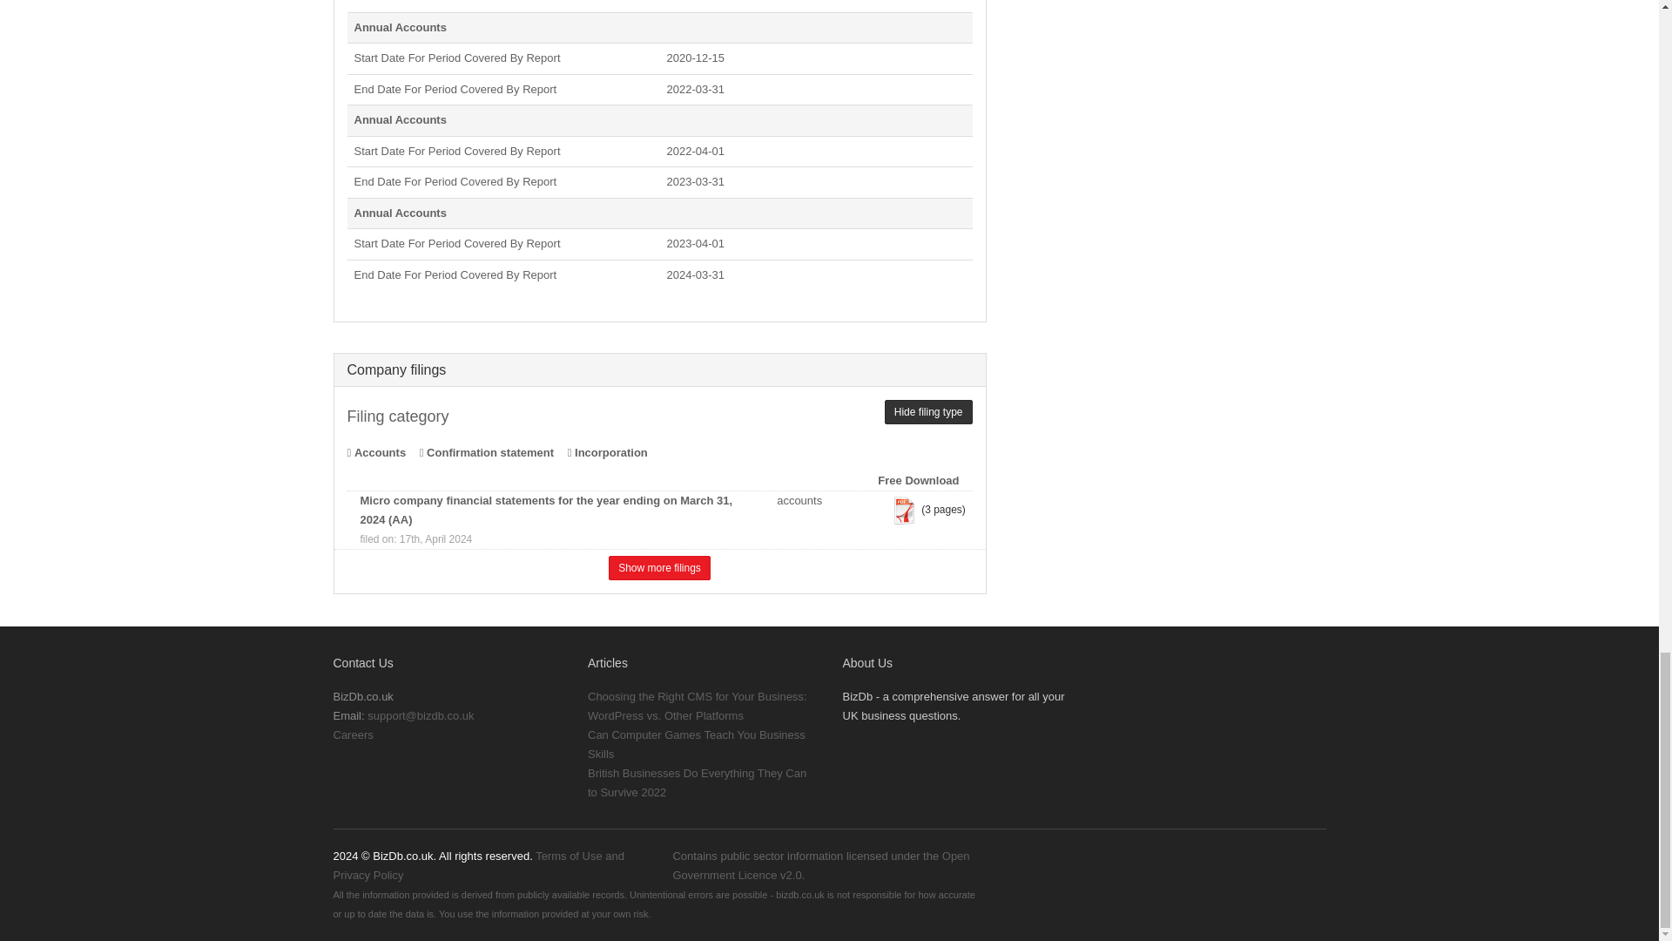 The image size is (1672, 941). I want to click on Download the filing, so click(904, 511).